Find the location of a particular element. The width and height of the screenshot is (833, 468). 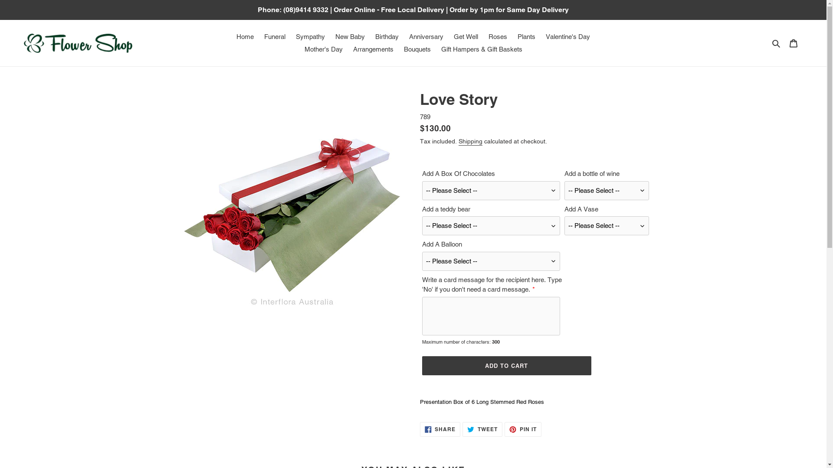

Arrangements is located at coordinates (373, 49).